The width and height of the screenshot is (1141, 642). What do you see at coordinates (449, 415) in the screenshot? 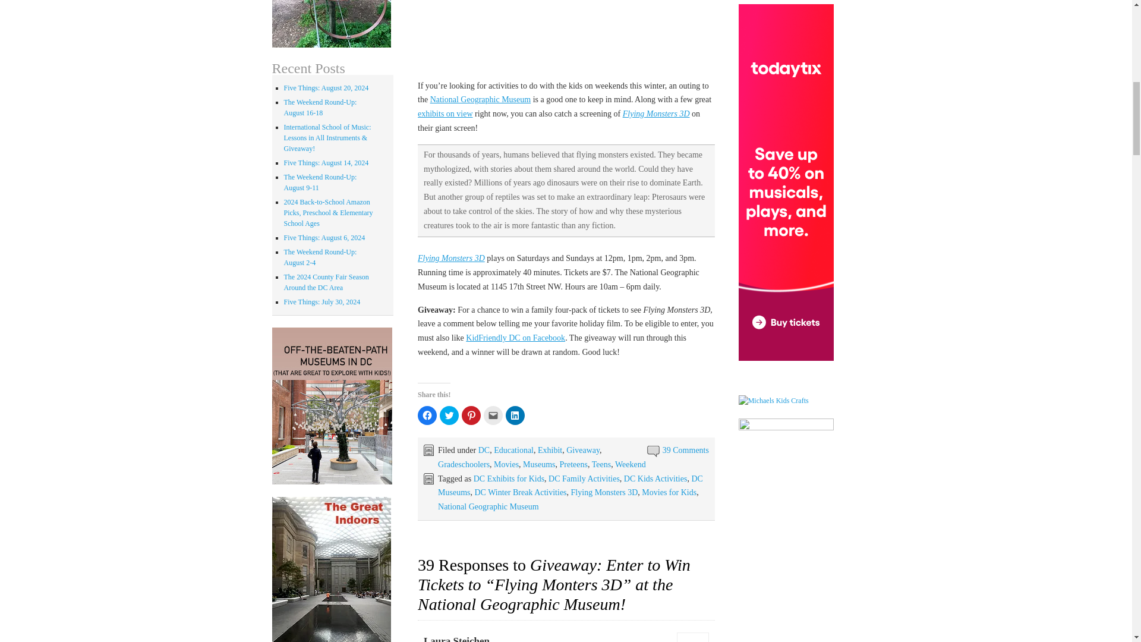
I see `Click to share on Twitter` at bounding box center [449, 415].